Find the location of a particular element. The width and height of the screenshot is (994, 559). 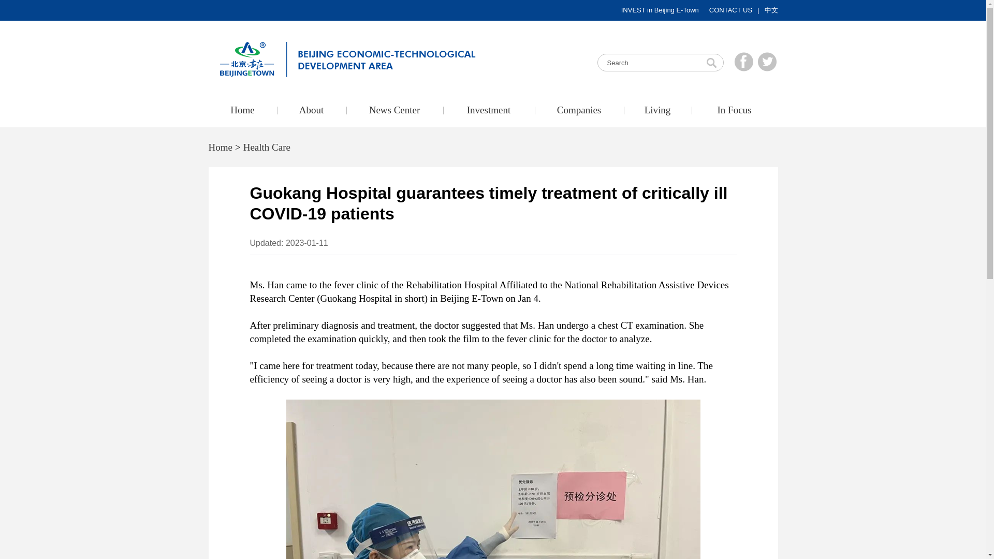

Companies is located at coordinates (579, 110).